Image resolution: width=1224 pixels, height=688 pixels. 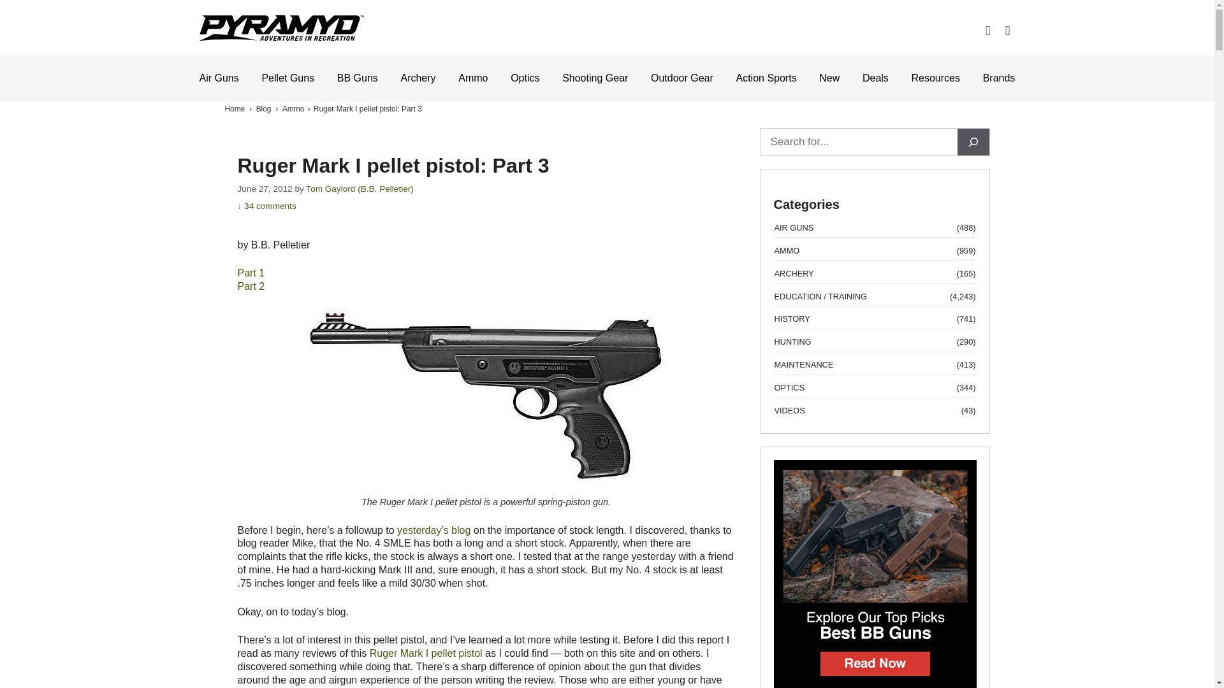 I want to click on Home, so click(x=235, y=109).